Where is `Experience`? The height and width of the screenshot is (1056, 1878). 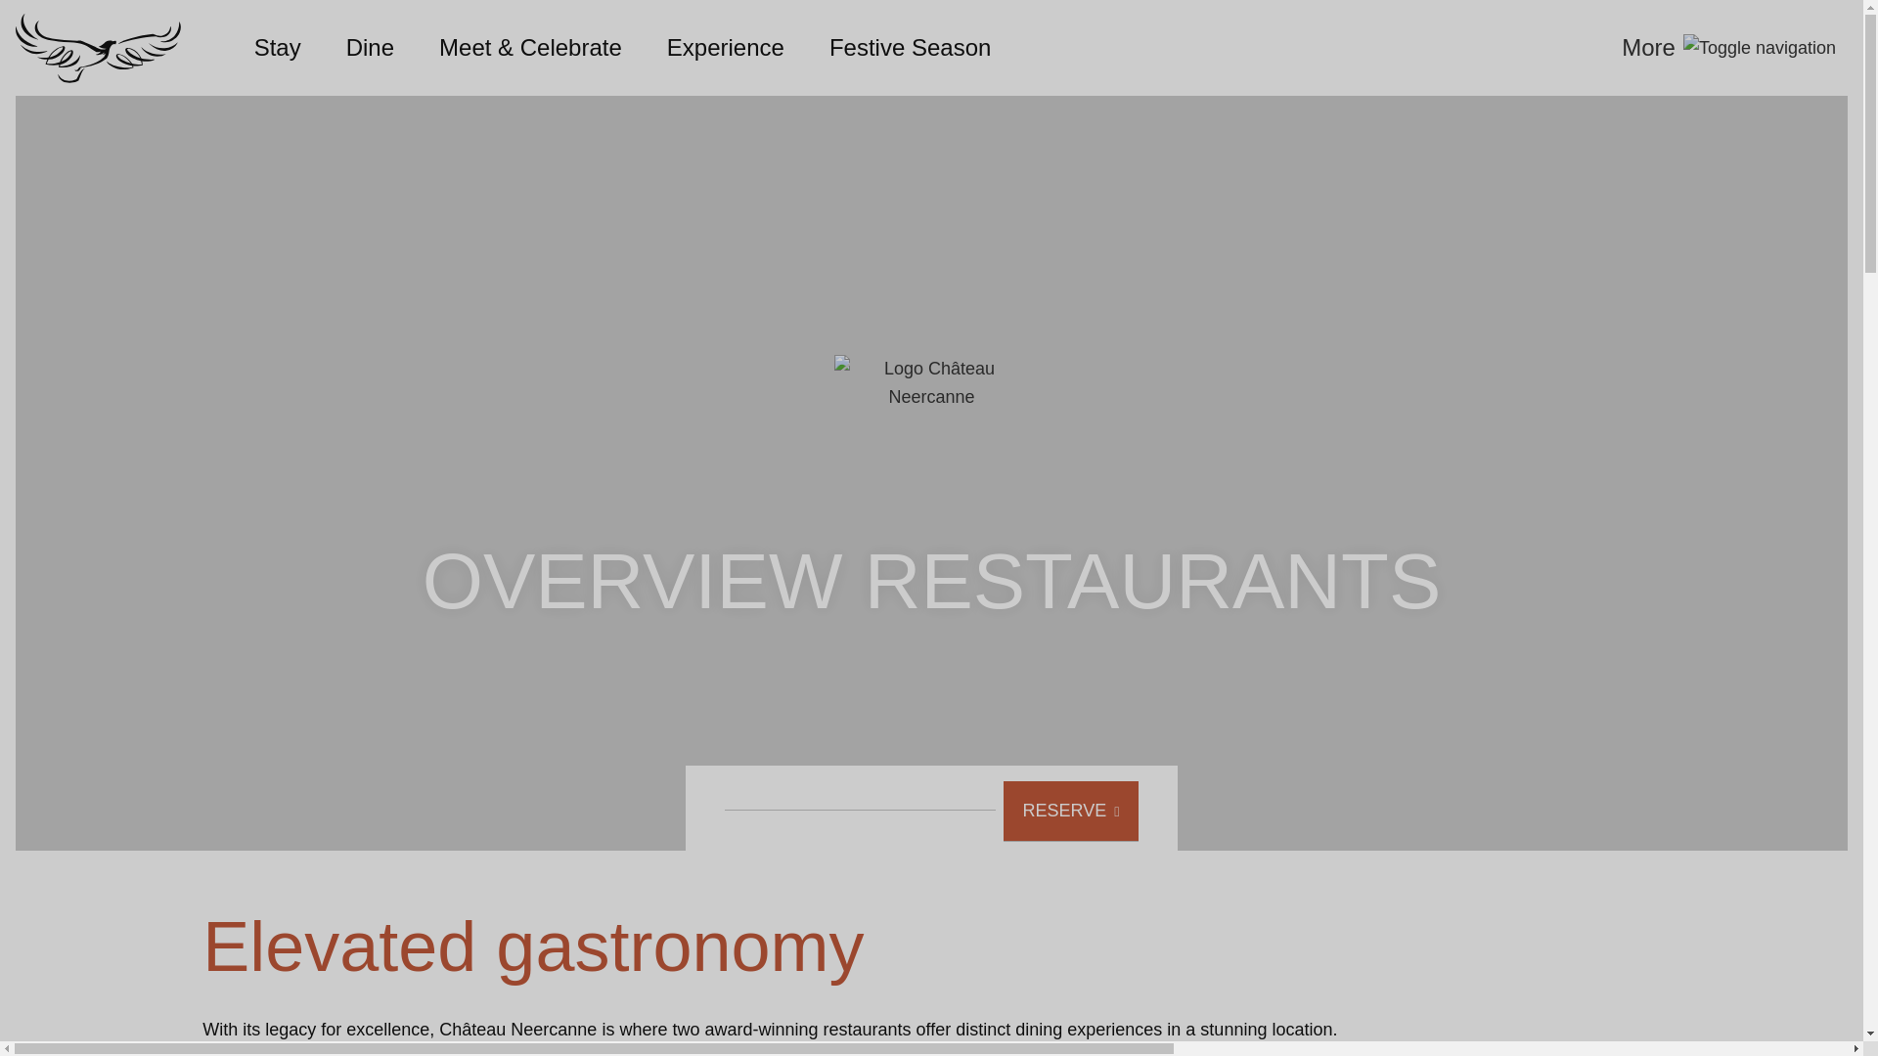 Experience is located at coordinates (726, 47).